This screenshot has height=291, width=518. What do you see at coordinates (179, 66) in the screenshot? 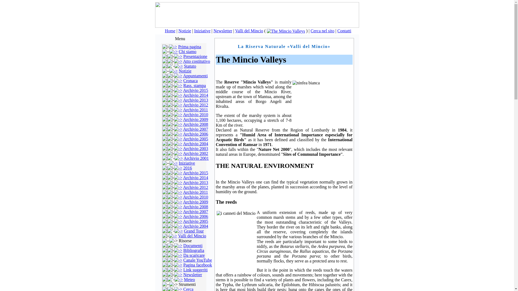
I see `Il nostro statuto` at bounding box center [179, 66].